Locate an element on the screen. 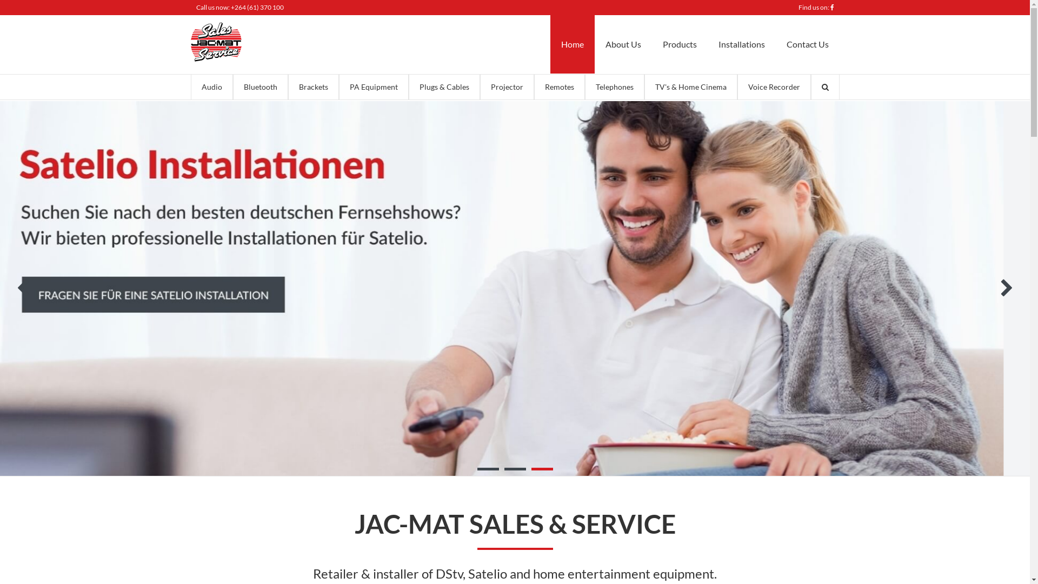 The height and width of the screenshot is (584, 1038). Telephones is located at coordinates (615, 87).